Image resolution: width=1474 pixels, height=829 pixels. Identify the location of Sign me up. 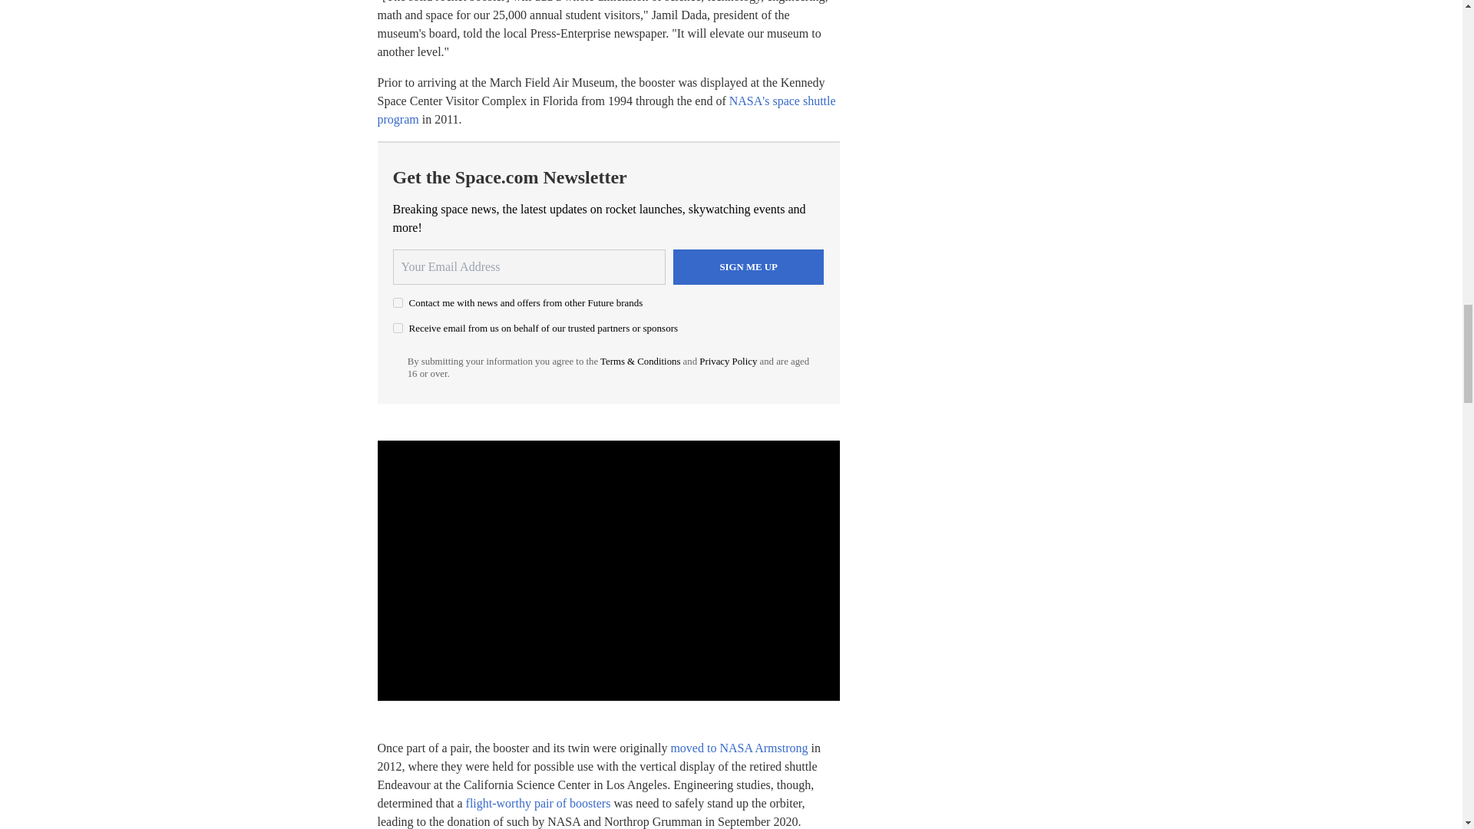
(749, 267).